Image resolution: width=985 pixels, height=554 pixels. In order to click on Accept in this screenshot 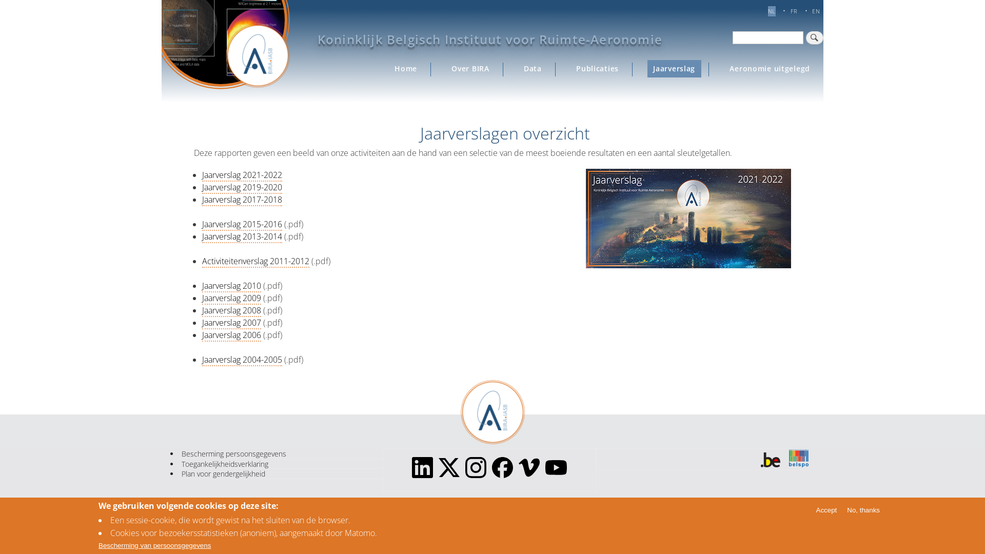, I will do `click(827, 510)`.